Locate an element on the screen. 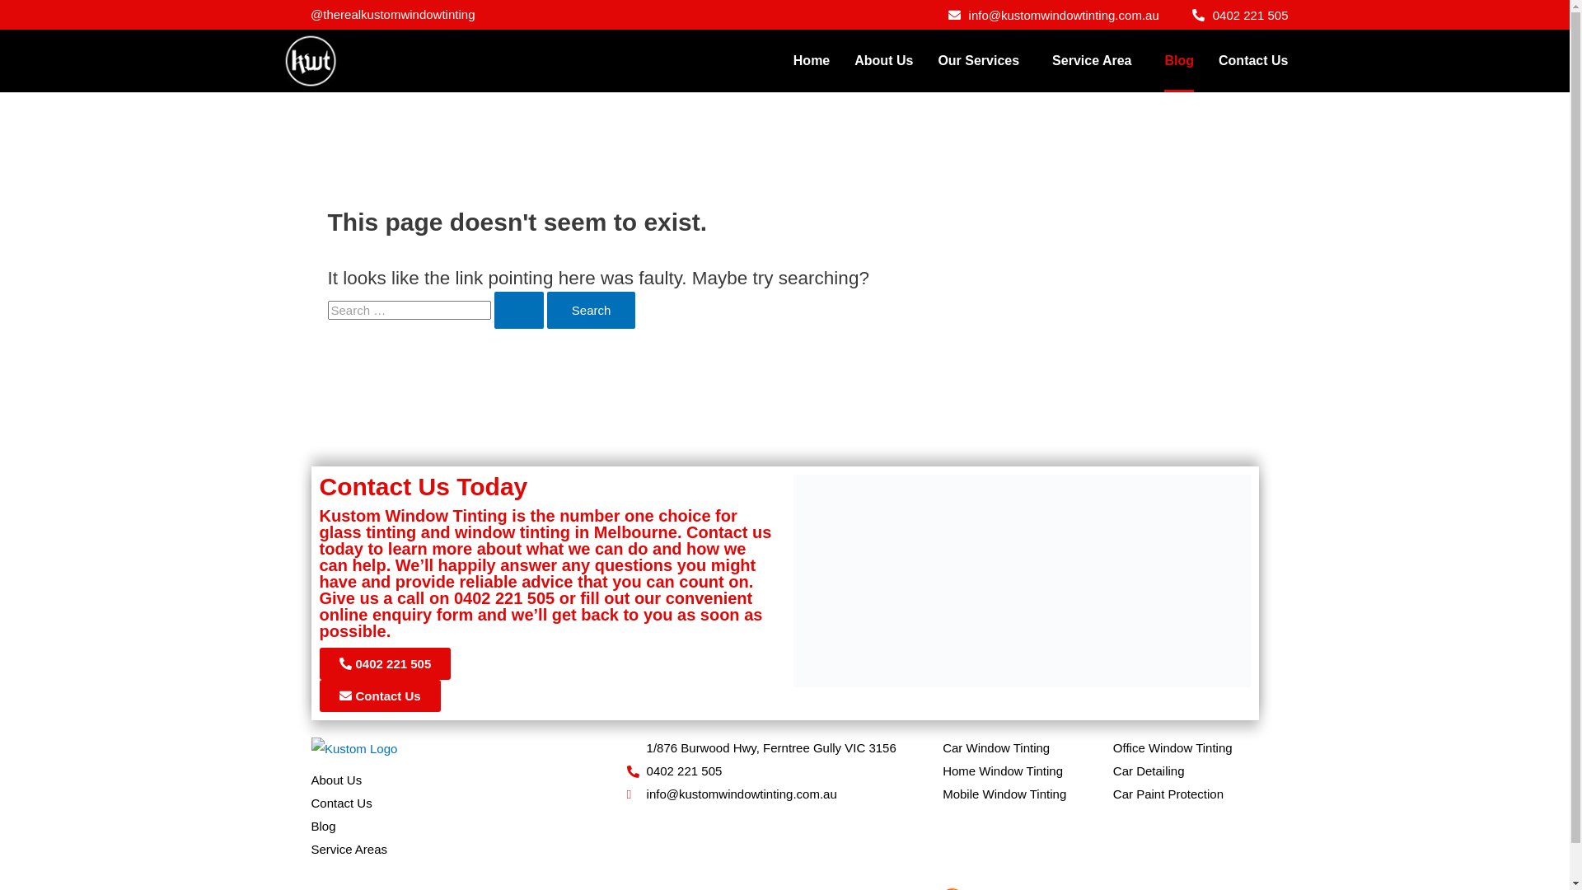  Our Services is located at coordinates (982, 61).